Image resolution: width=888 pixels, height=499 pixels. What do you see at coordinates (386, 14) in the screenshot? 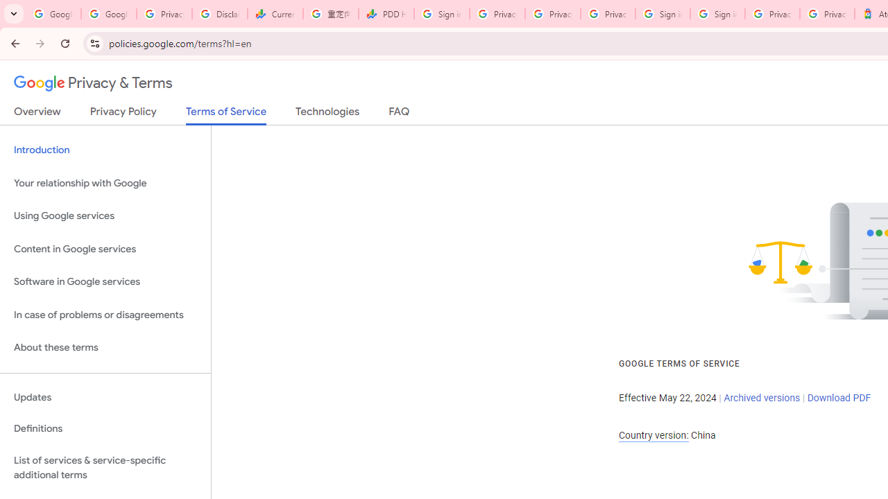
I see `PDD Holdings Inc - ADR (PDD) Price & News - Google Finance` at bounding box center [386, 14].